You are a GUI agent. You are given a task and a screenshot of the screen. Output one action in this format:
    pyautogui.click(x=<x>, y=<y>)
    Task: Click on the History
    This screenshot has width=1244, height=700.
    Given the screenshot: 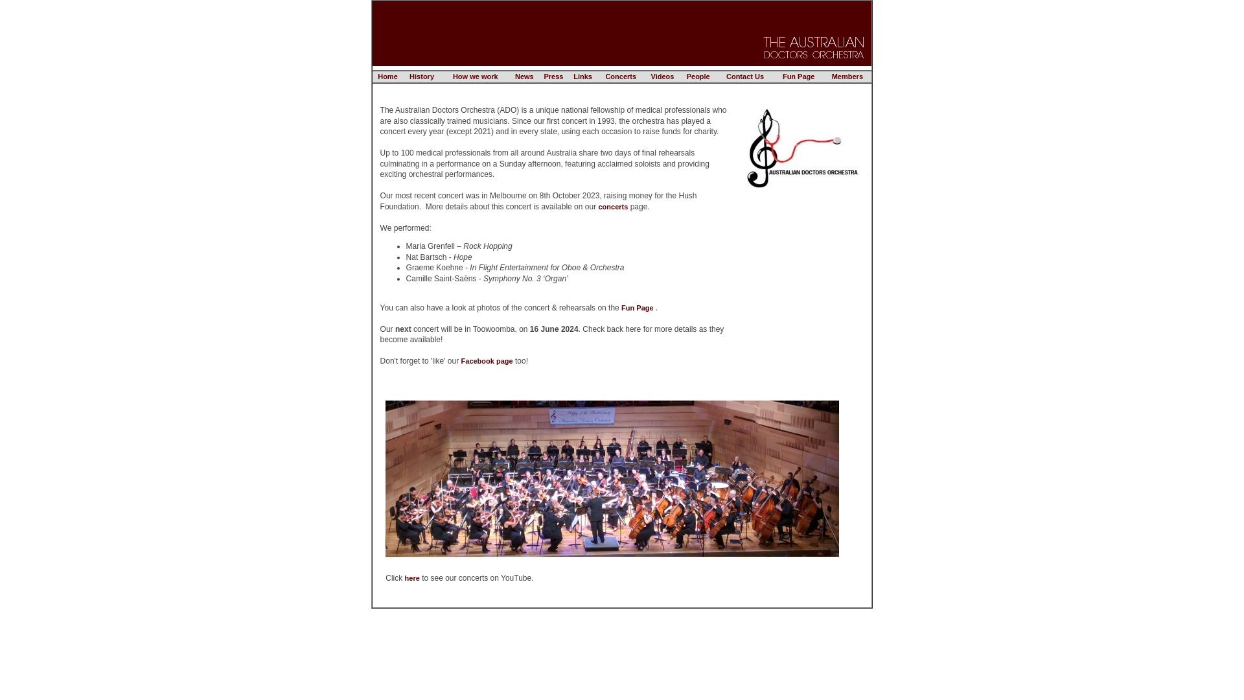 What is the action you would take?
    pyautogui.click(x=422, y=76)
    